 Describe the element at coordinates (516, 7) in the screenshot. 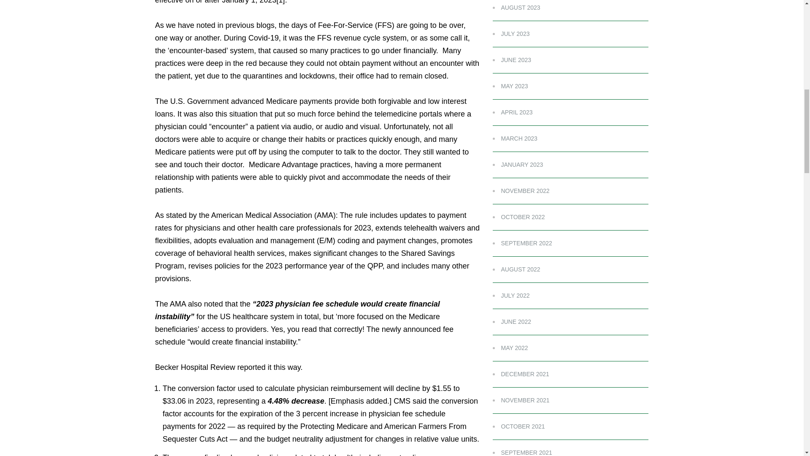

I see `AUGUST 2023` at that location.